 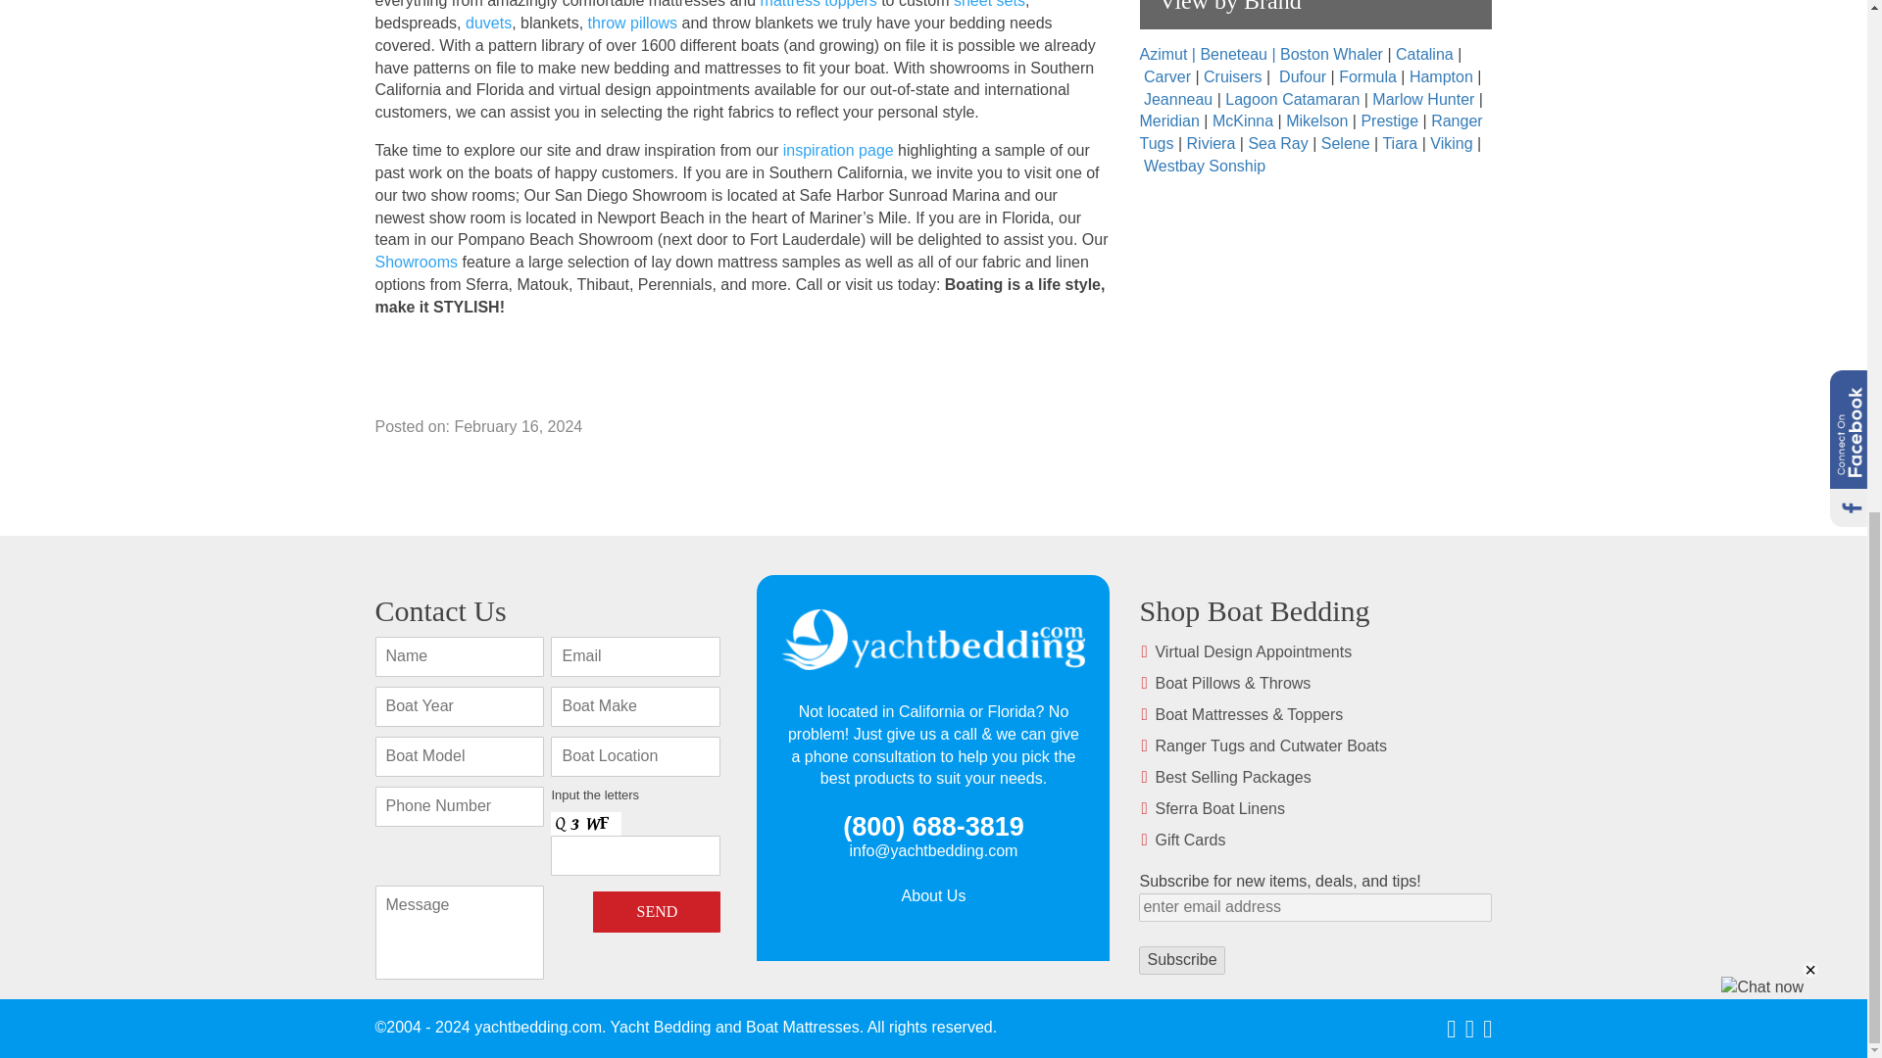 What do you see at coordinates (990, 10) in the screenshot?
I see `sheet sets` at bounding box center [990, 10].